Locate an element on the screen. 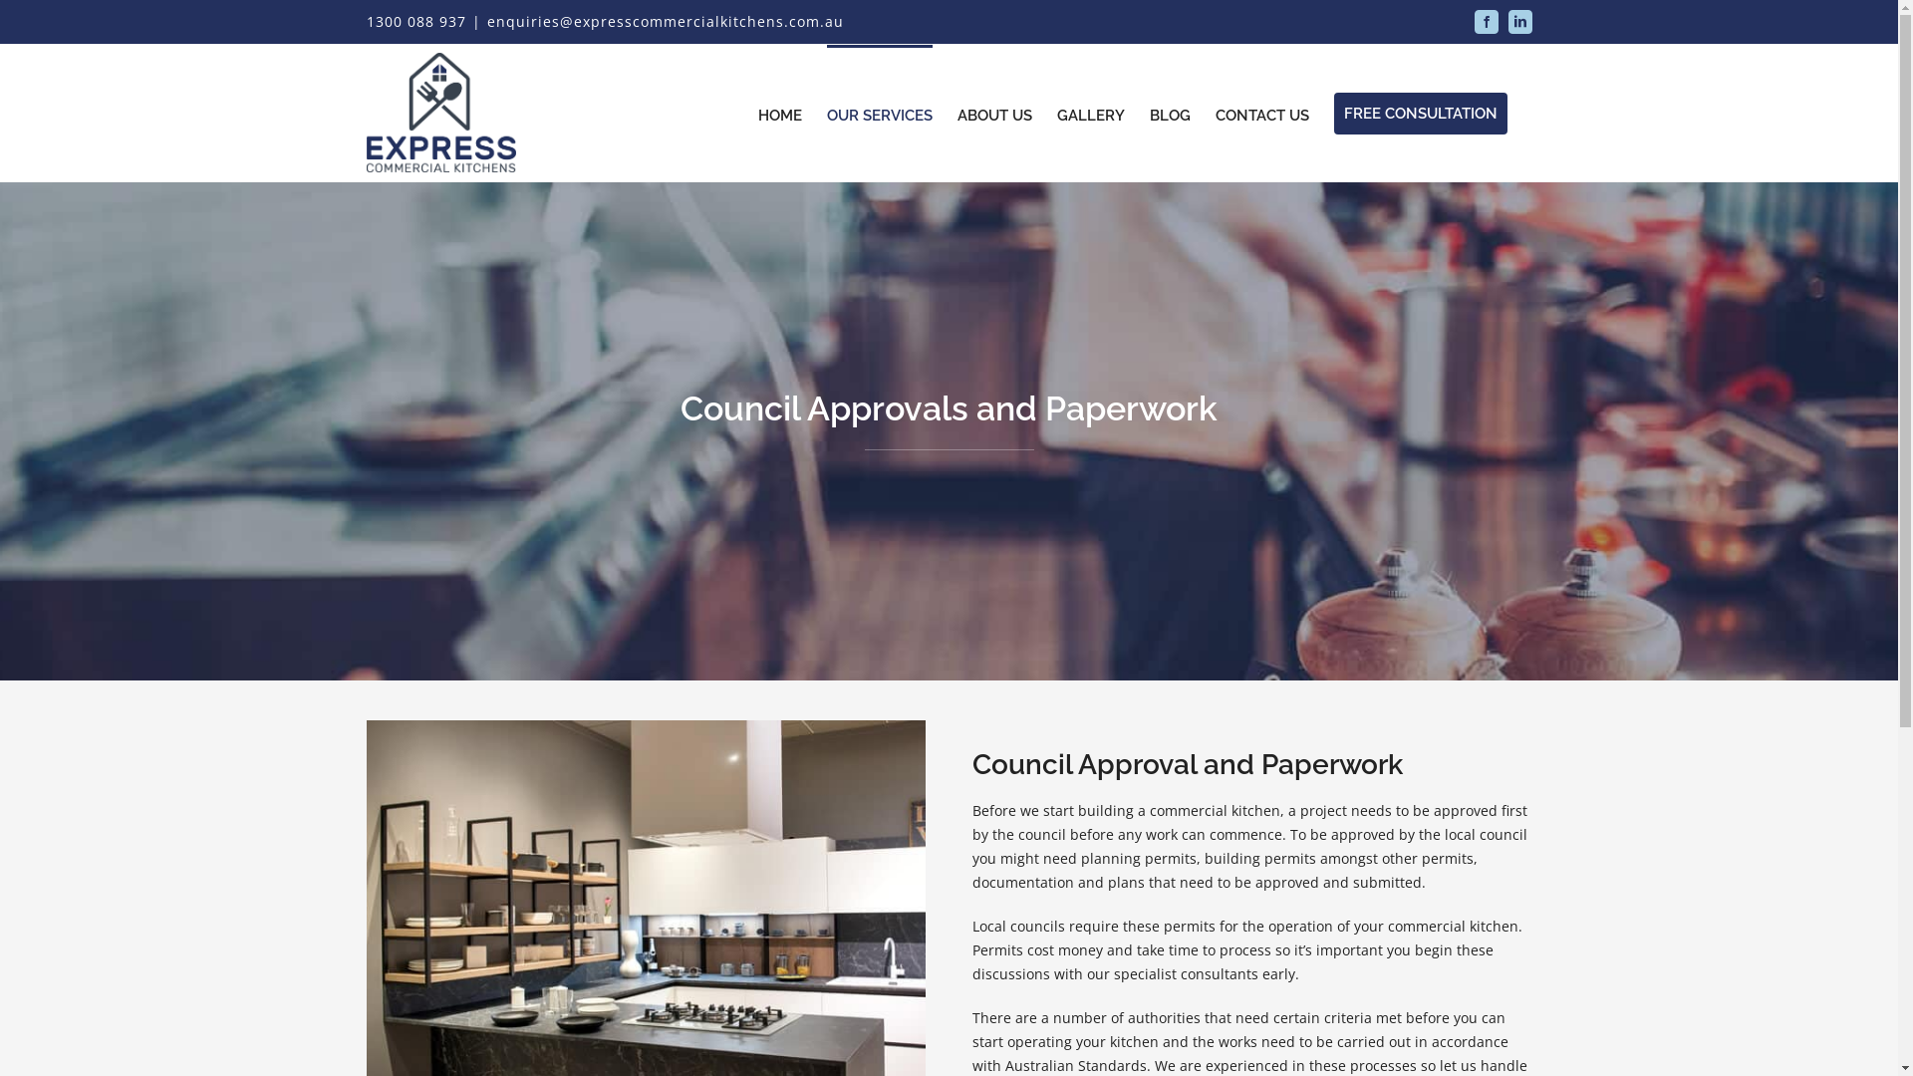 The height and width of the screenshot is (1076, 1913). LinkedIn is located at coordinates (1520, 22).